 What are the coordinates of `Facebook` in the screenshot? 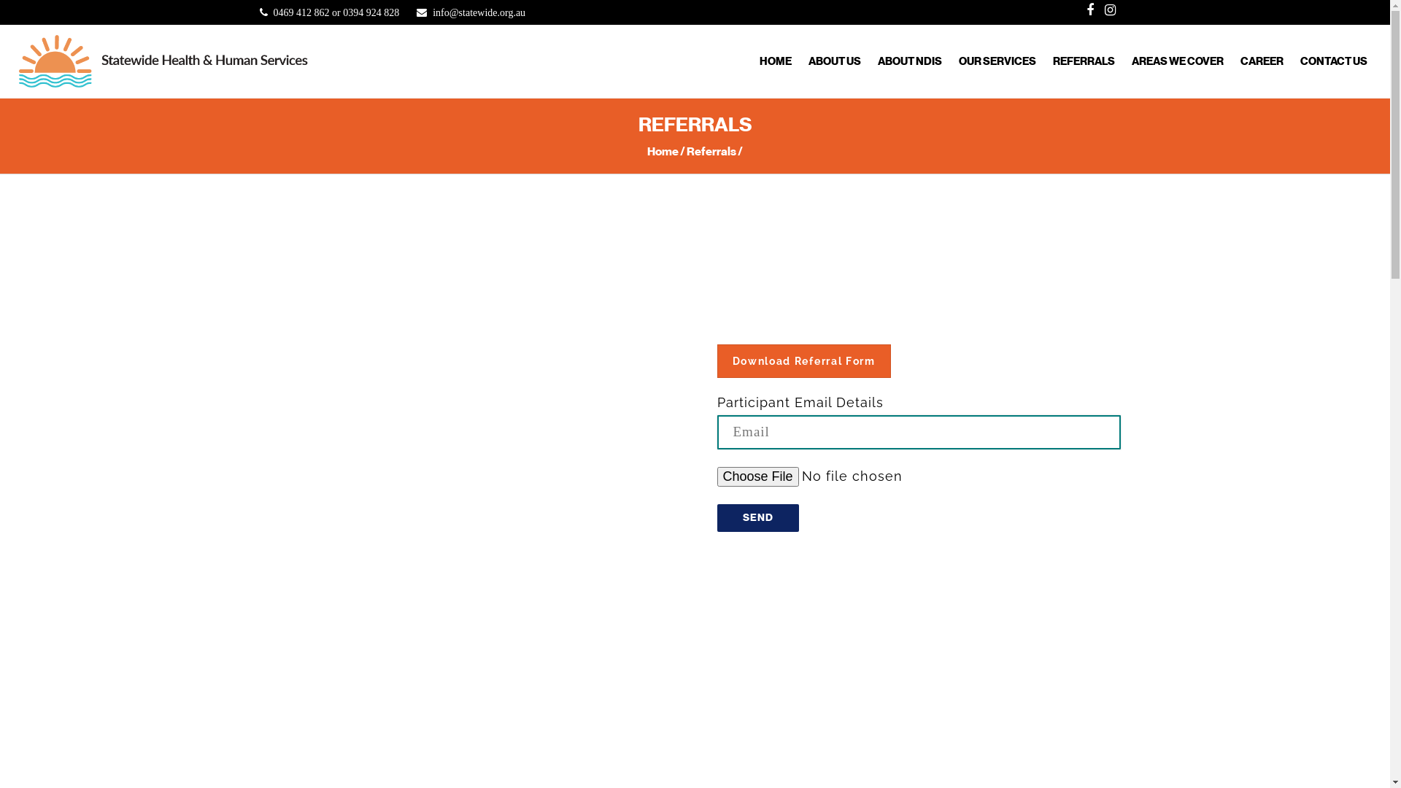 It's located at (1090, 10).